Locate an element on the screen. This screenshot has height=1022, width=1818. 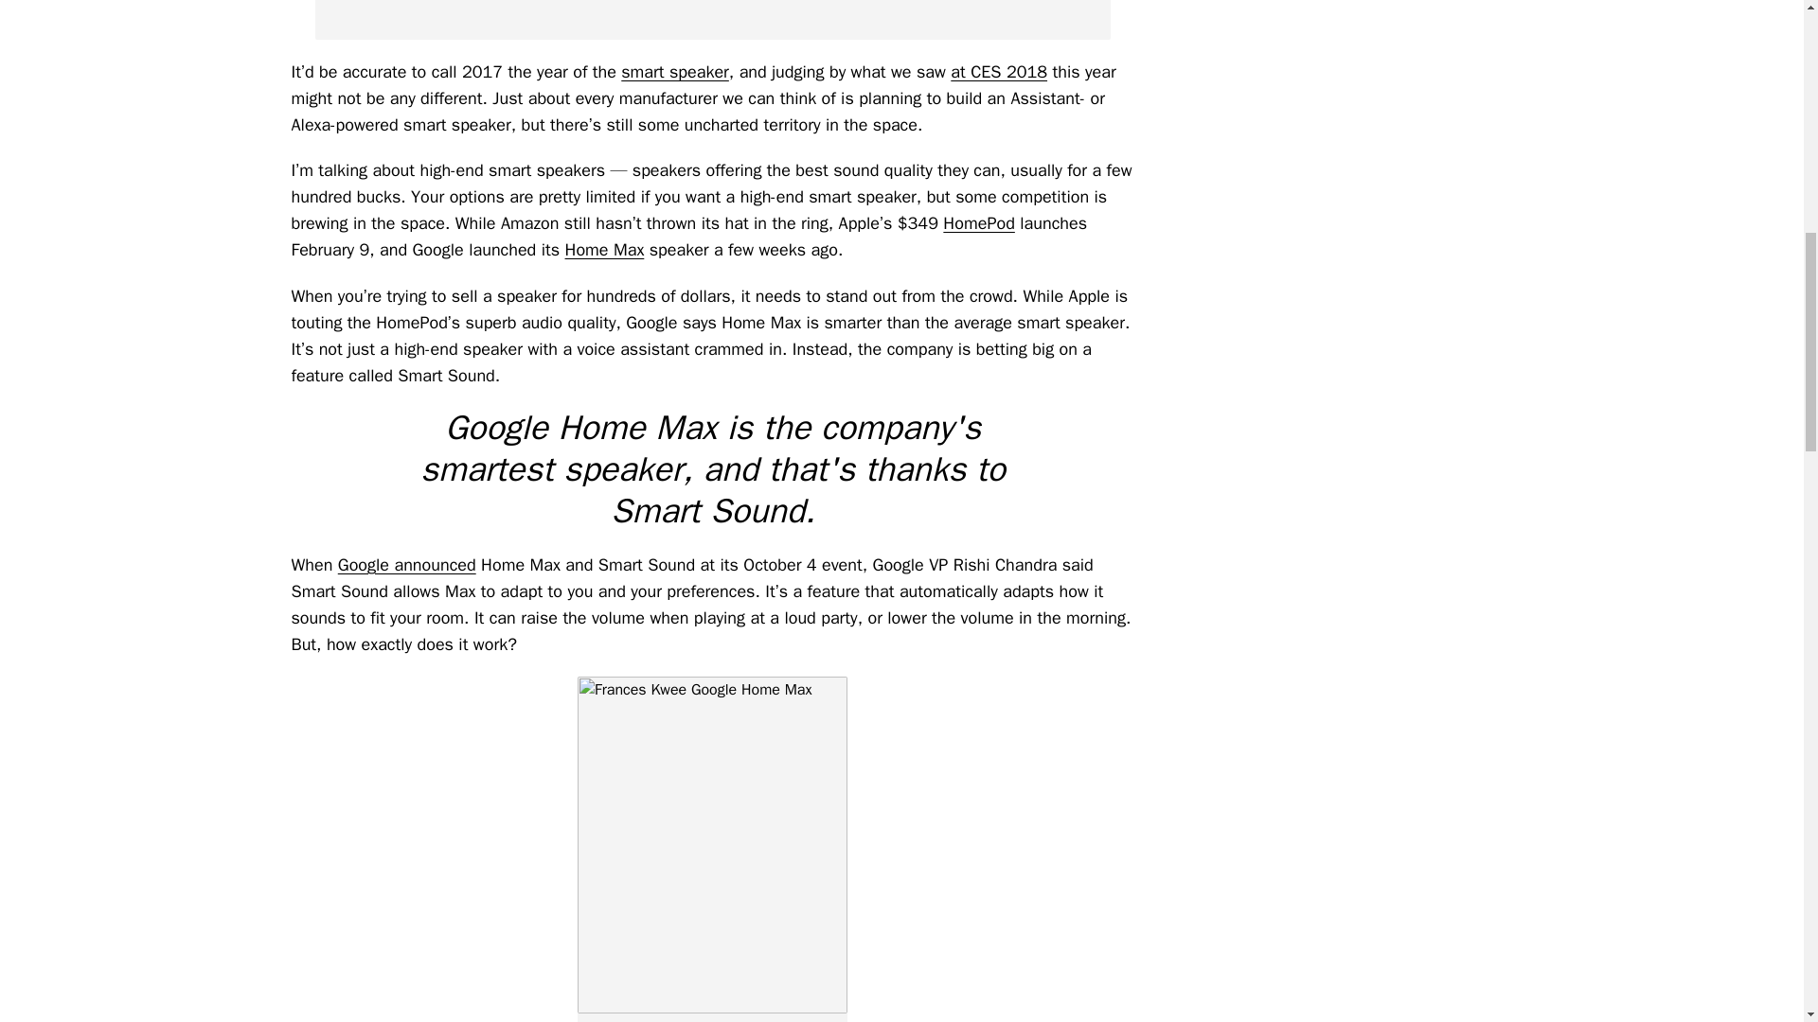
at CES 2018 is located at coordinates (998, 72).